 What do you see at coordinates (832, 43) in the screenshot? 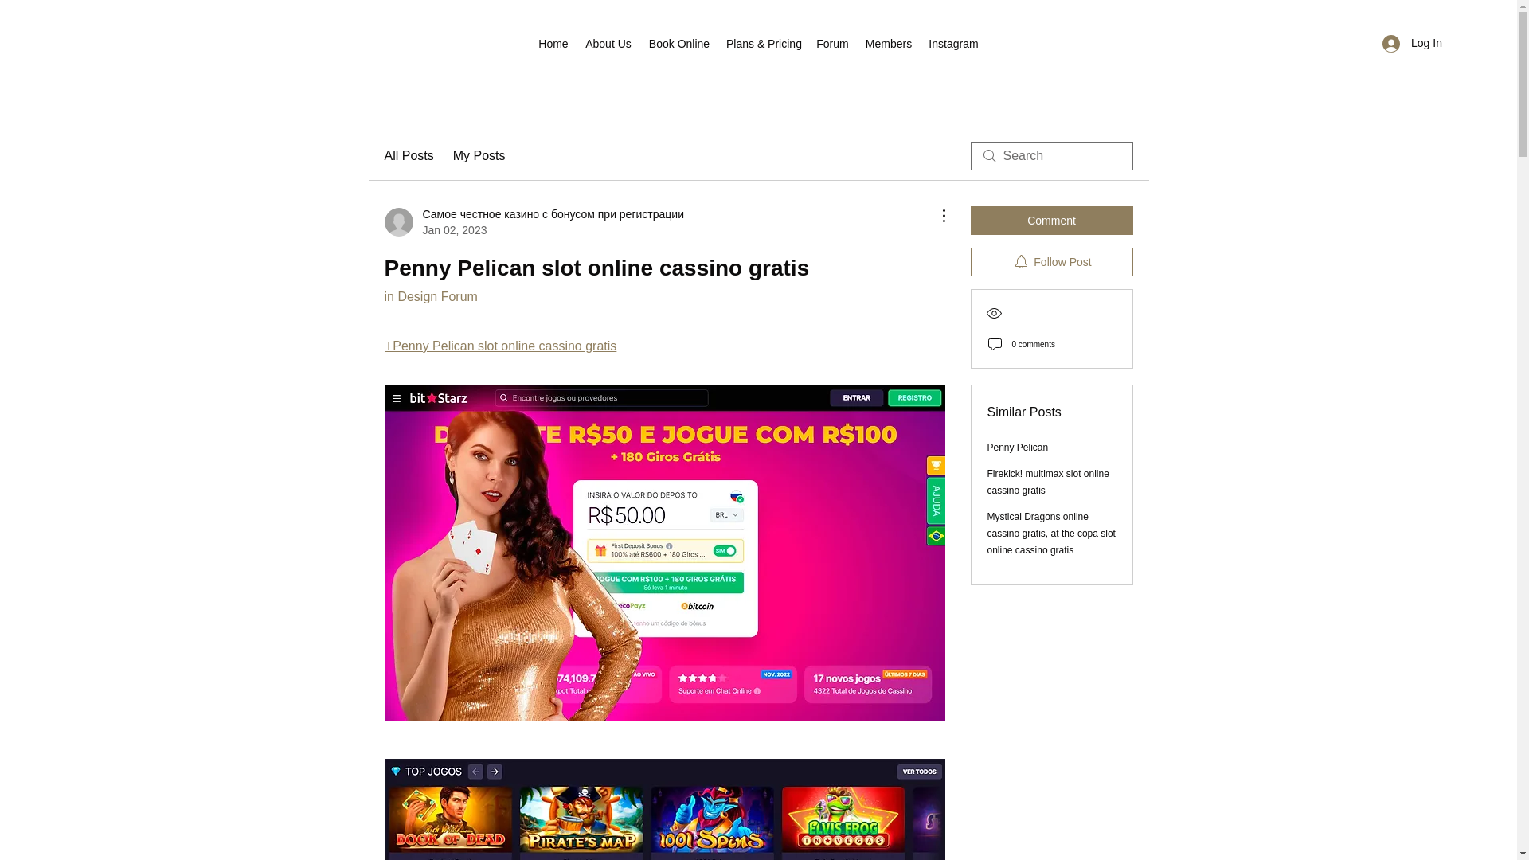
I see `Forum` at bounding box center [832, 43].